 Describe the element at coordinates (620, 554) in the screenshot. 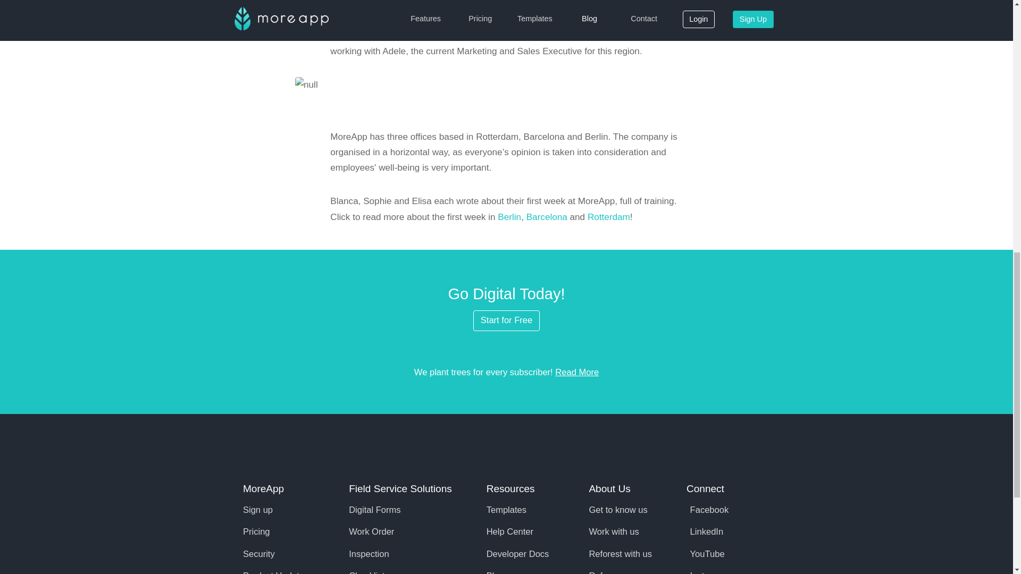

I see `Reforest with us` at that location.